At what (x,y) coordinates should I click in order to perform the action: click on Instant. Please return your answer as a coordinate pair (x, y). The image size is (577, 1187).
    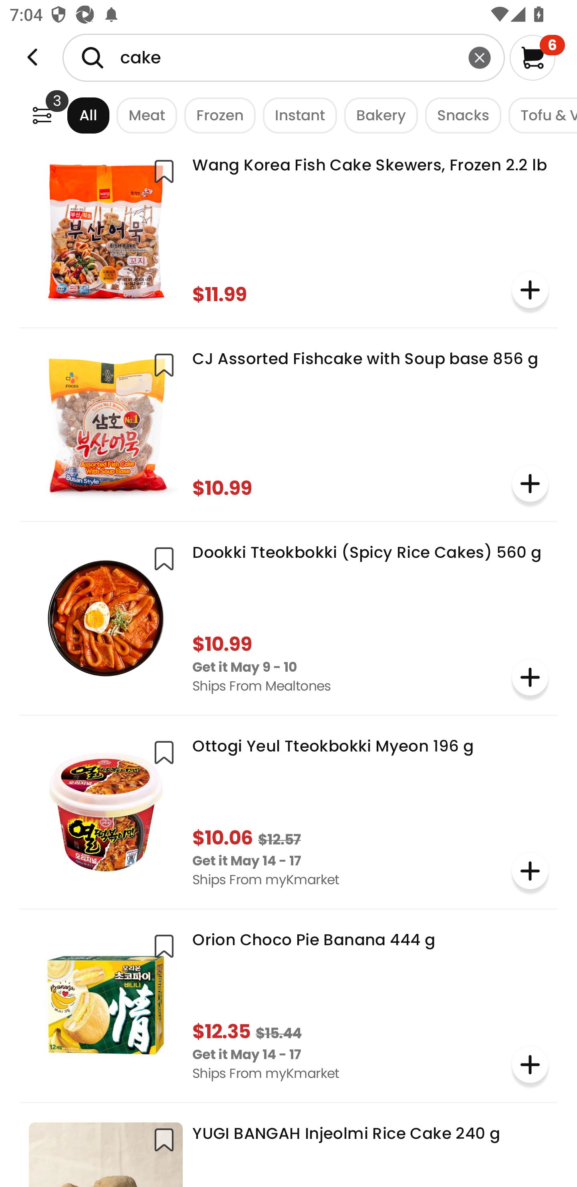
    Looking at the image, I should click on (296, 115).